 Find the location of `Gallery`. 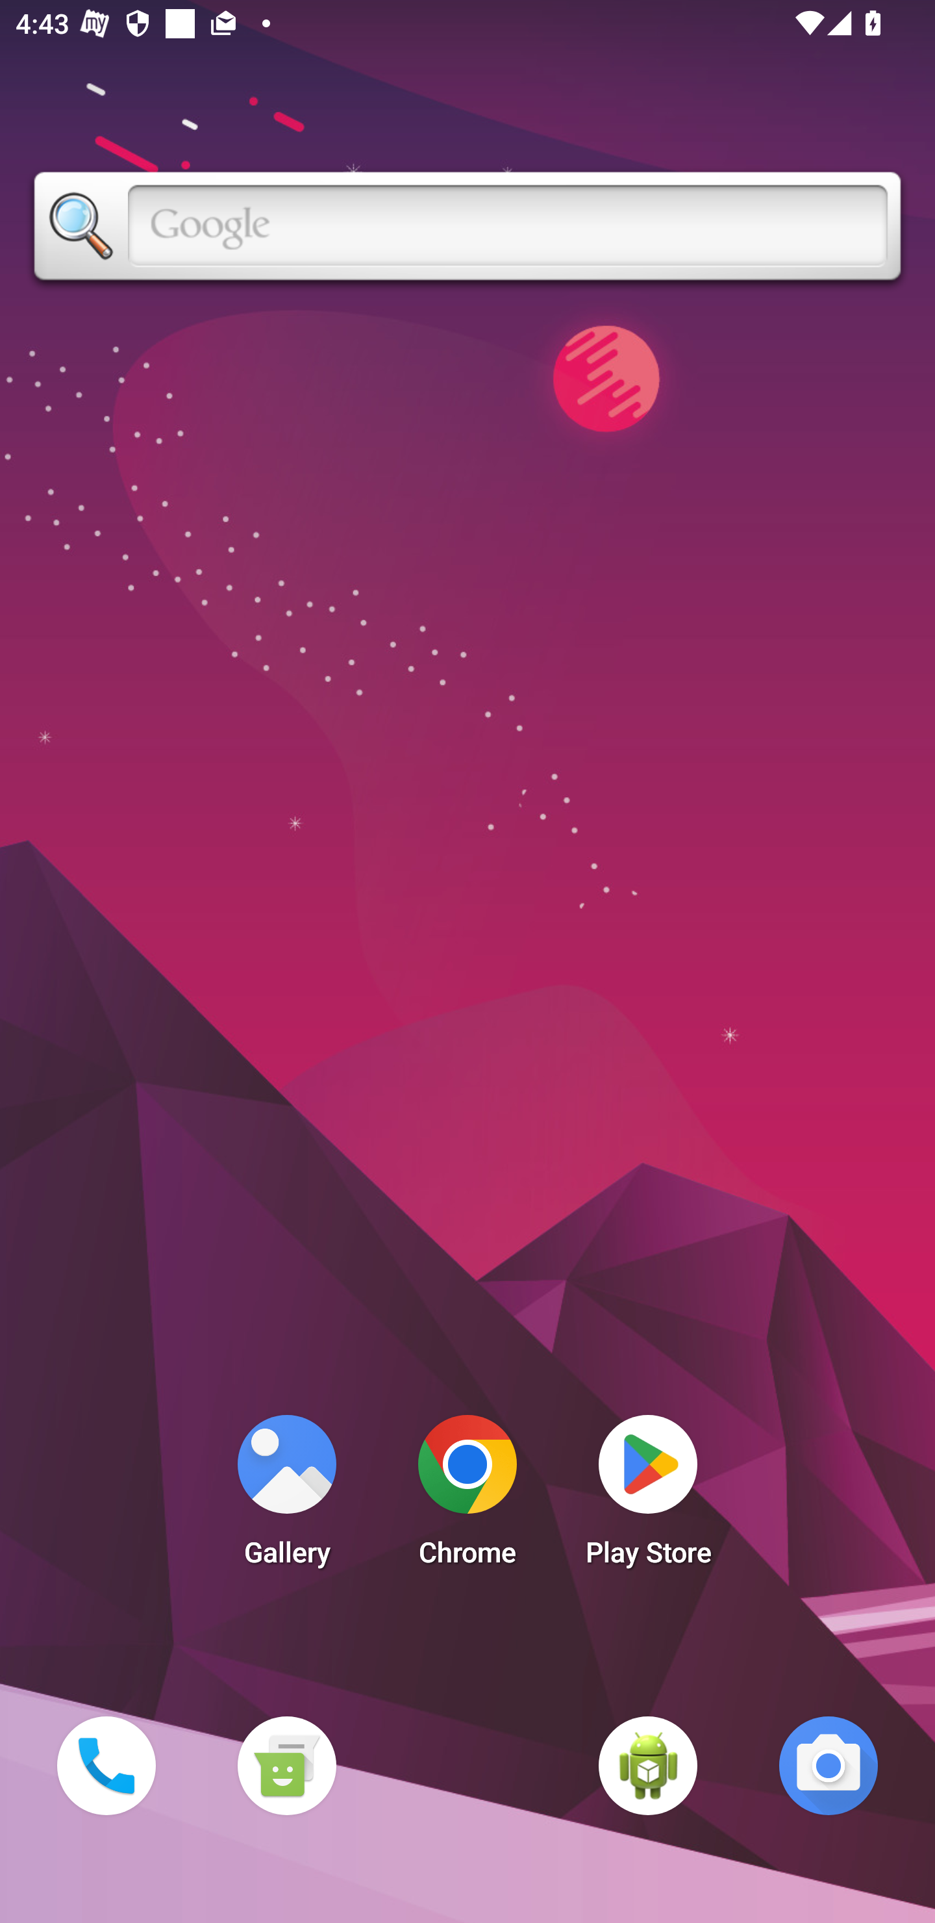

Gallery is located at coordinates (286, 1497).